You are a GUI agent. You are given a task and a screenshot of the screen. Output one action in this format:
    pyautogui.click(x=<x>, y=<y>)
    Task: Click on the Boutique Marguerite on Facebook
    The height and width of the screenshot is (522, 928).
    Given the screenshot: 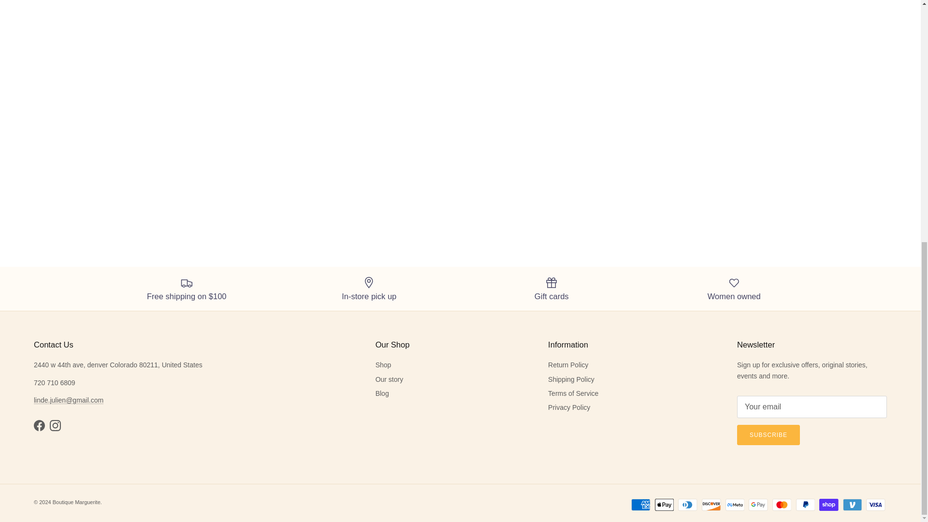 What is the action you would take?
    pyautogui.click(x=39, y=425)
    